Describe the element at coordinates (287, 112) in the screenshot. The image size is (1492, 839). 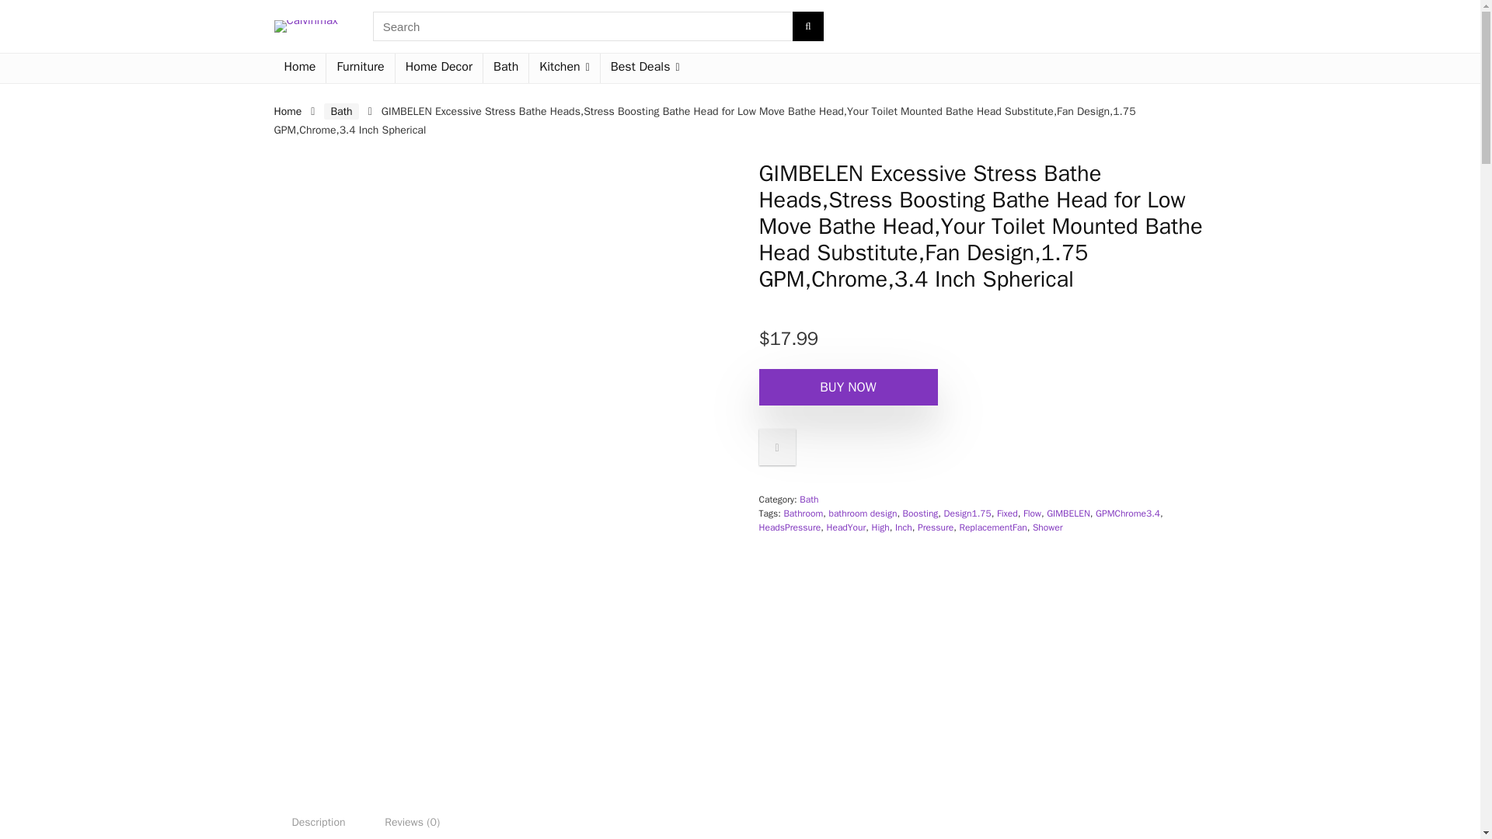
I see `Home` at that location.